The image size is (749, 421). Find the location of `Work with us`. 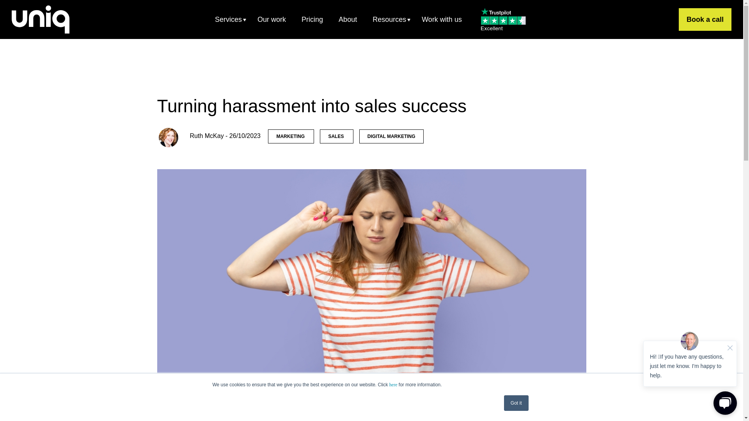

Work with us is located at coordinates (442, 19).